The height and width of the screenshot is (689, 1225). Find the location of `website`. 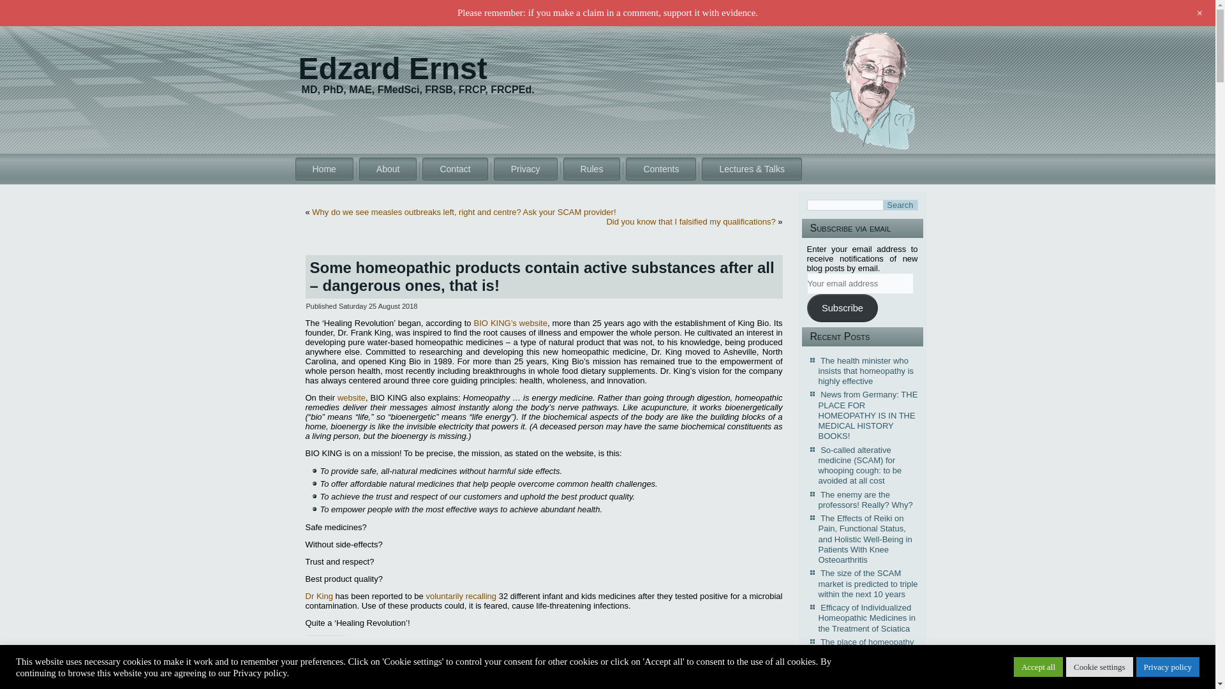

website is located at coordinates (351, 397).